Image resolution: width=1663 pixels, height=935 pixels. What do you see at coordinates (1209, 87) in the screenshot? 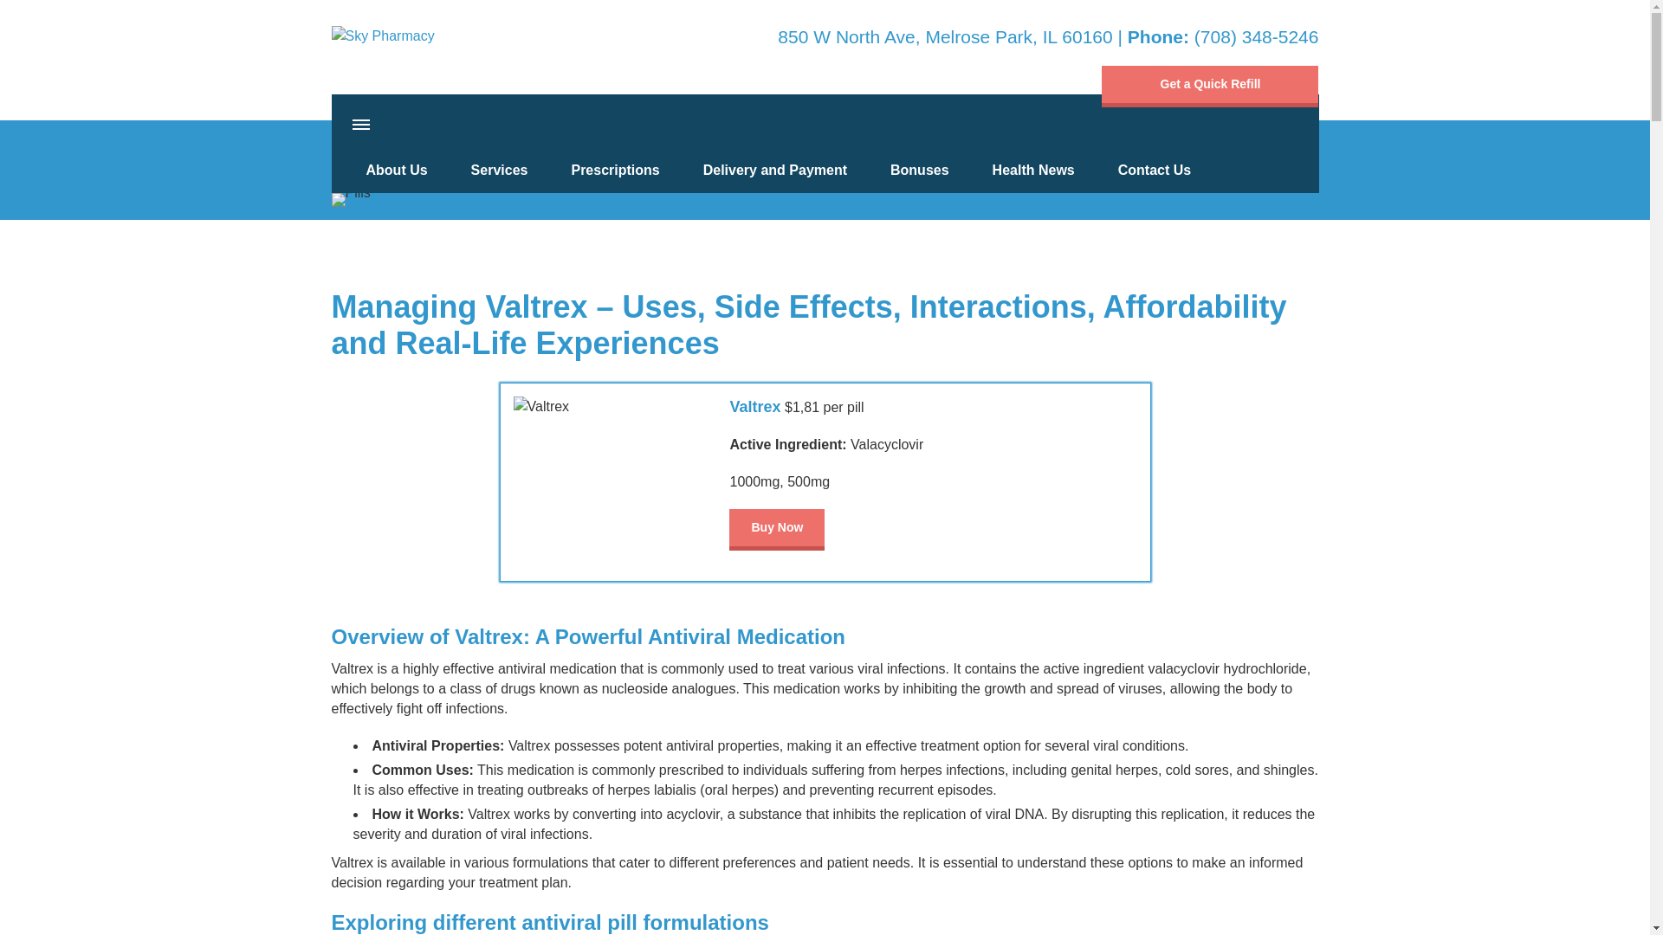
I see `Get a Quick Refill` at bounding box center [1209, 87].